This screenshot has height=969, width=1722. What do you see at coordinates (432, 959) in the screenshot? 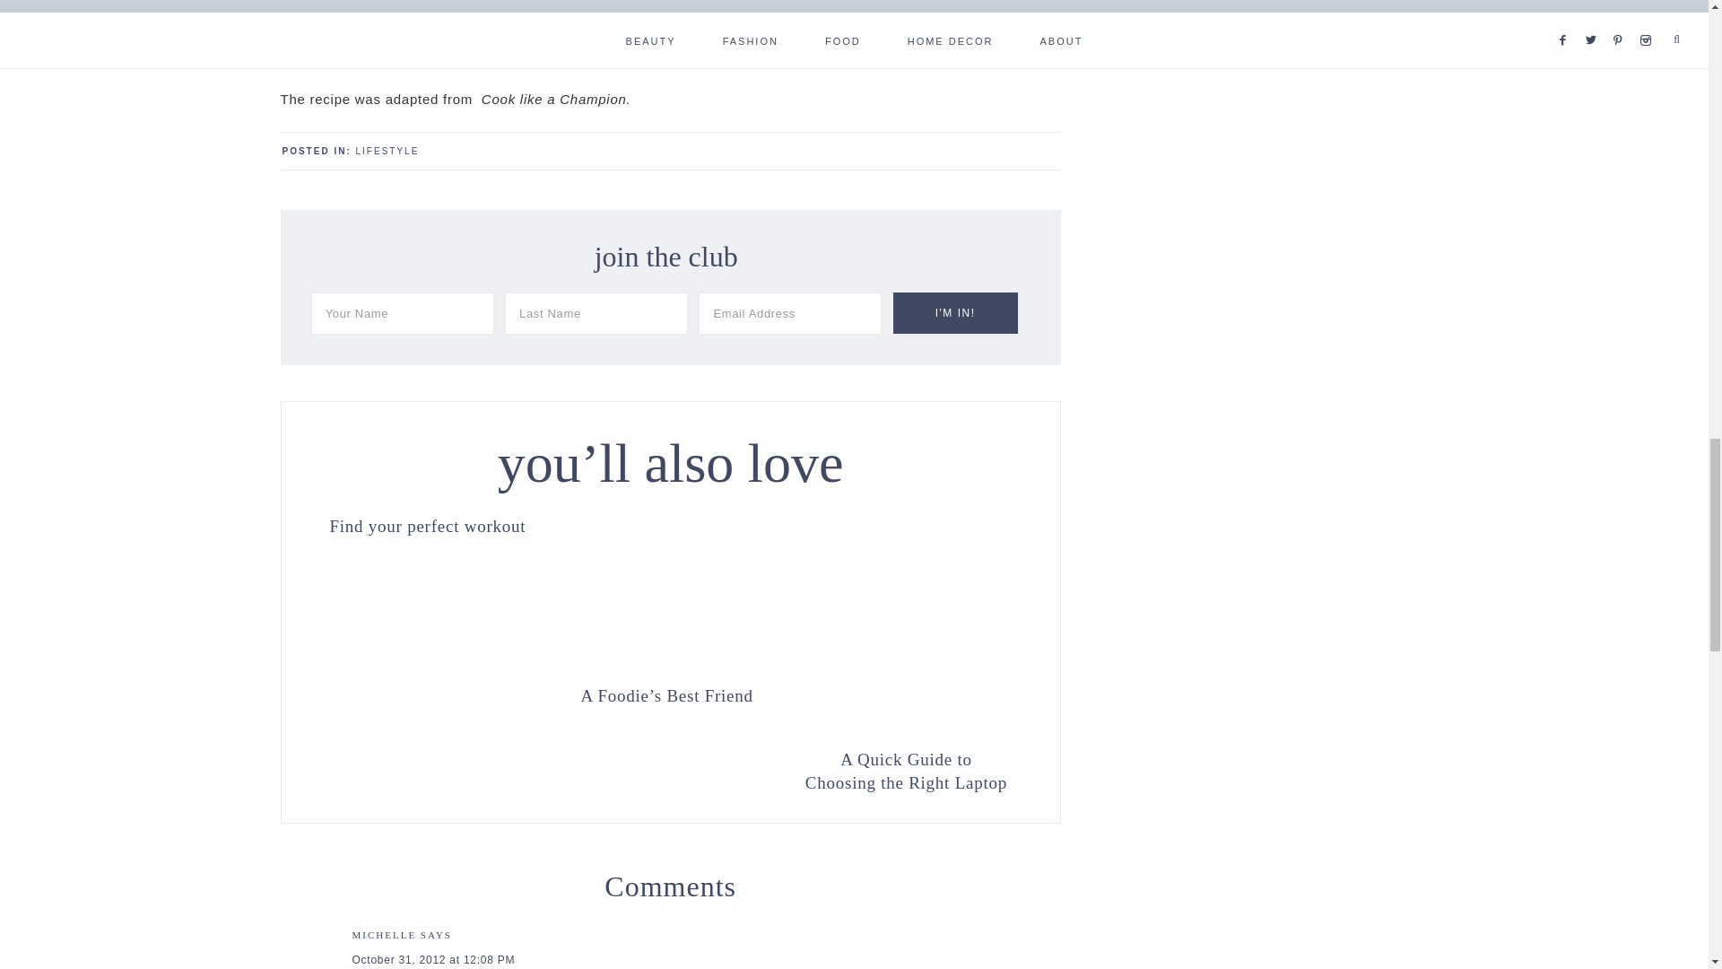
I see `October 31, 2012 at 12:08 PM` at bounding box center [432, 959].